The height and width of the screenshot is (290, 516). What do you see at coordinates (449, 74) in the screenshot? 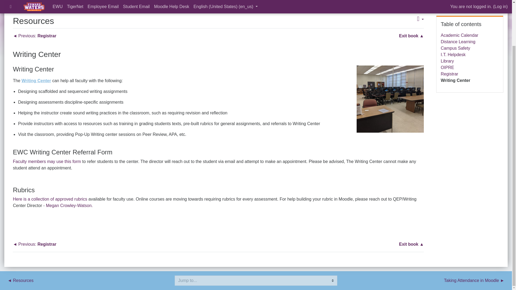
I see `Registrar` at bounding box center [449, 74].